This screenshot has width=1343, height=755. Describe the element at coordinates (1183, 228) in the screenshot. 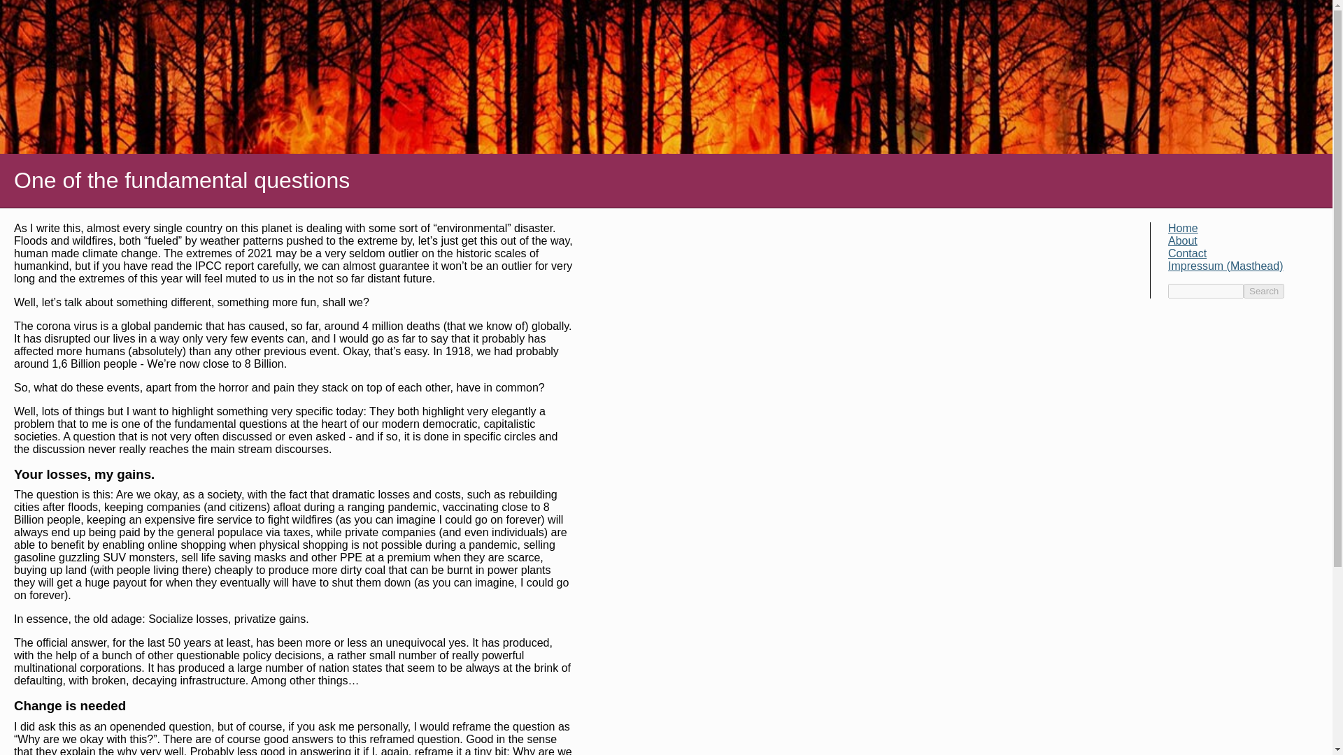

I see `Home` at that location.